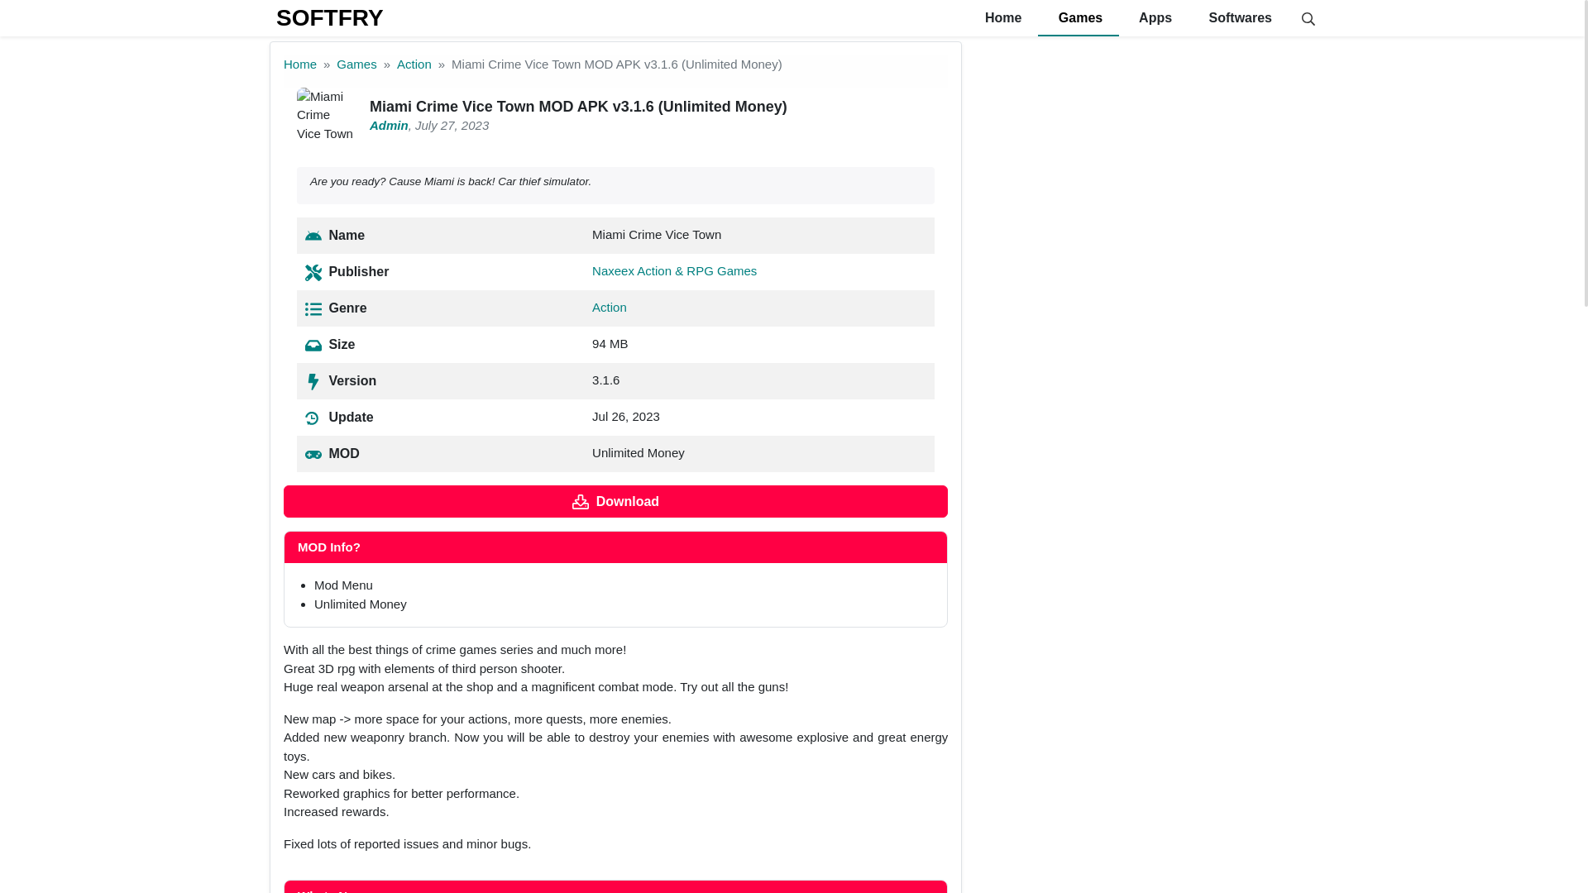  What do you see at coordinates (615, 547) in the screenshot?
I see `MOD Info?` at bounding box center [615, 547].